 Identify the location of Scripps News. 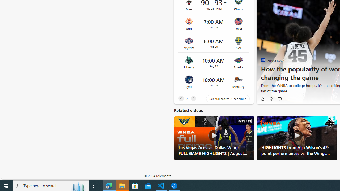
(263, 60).